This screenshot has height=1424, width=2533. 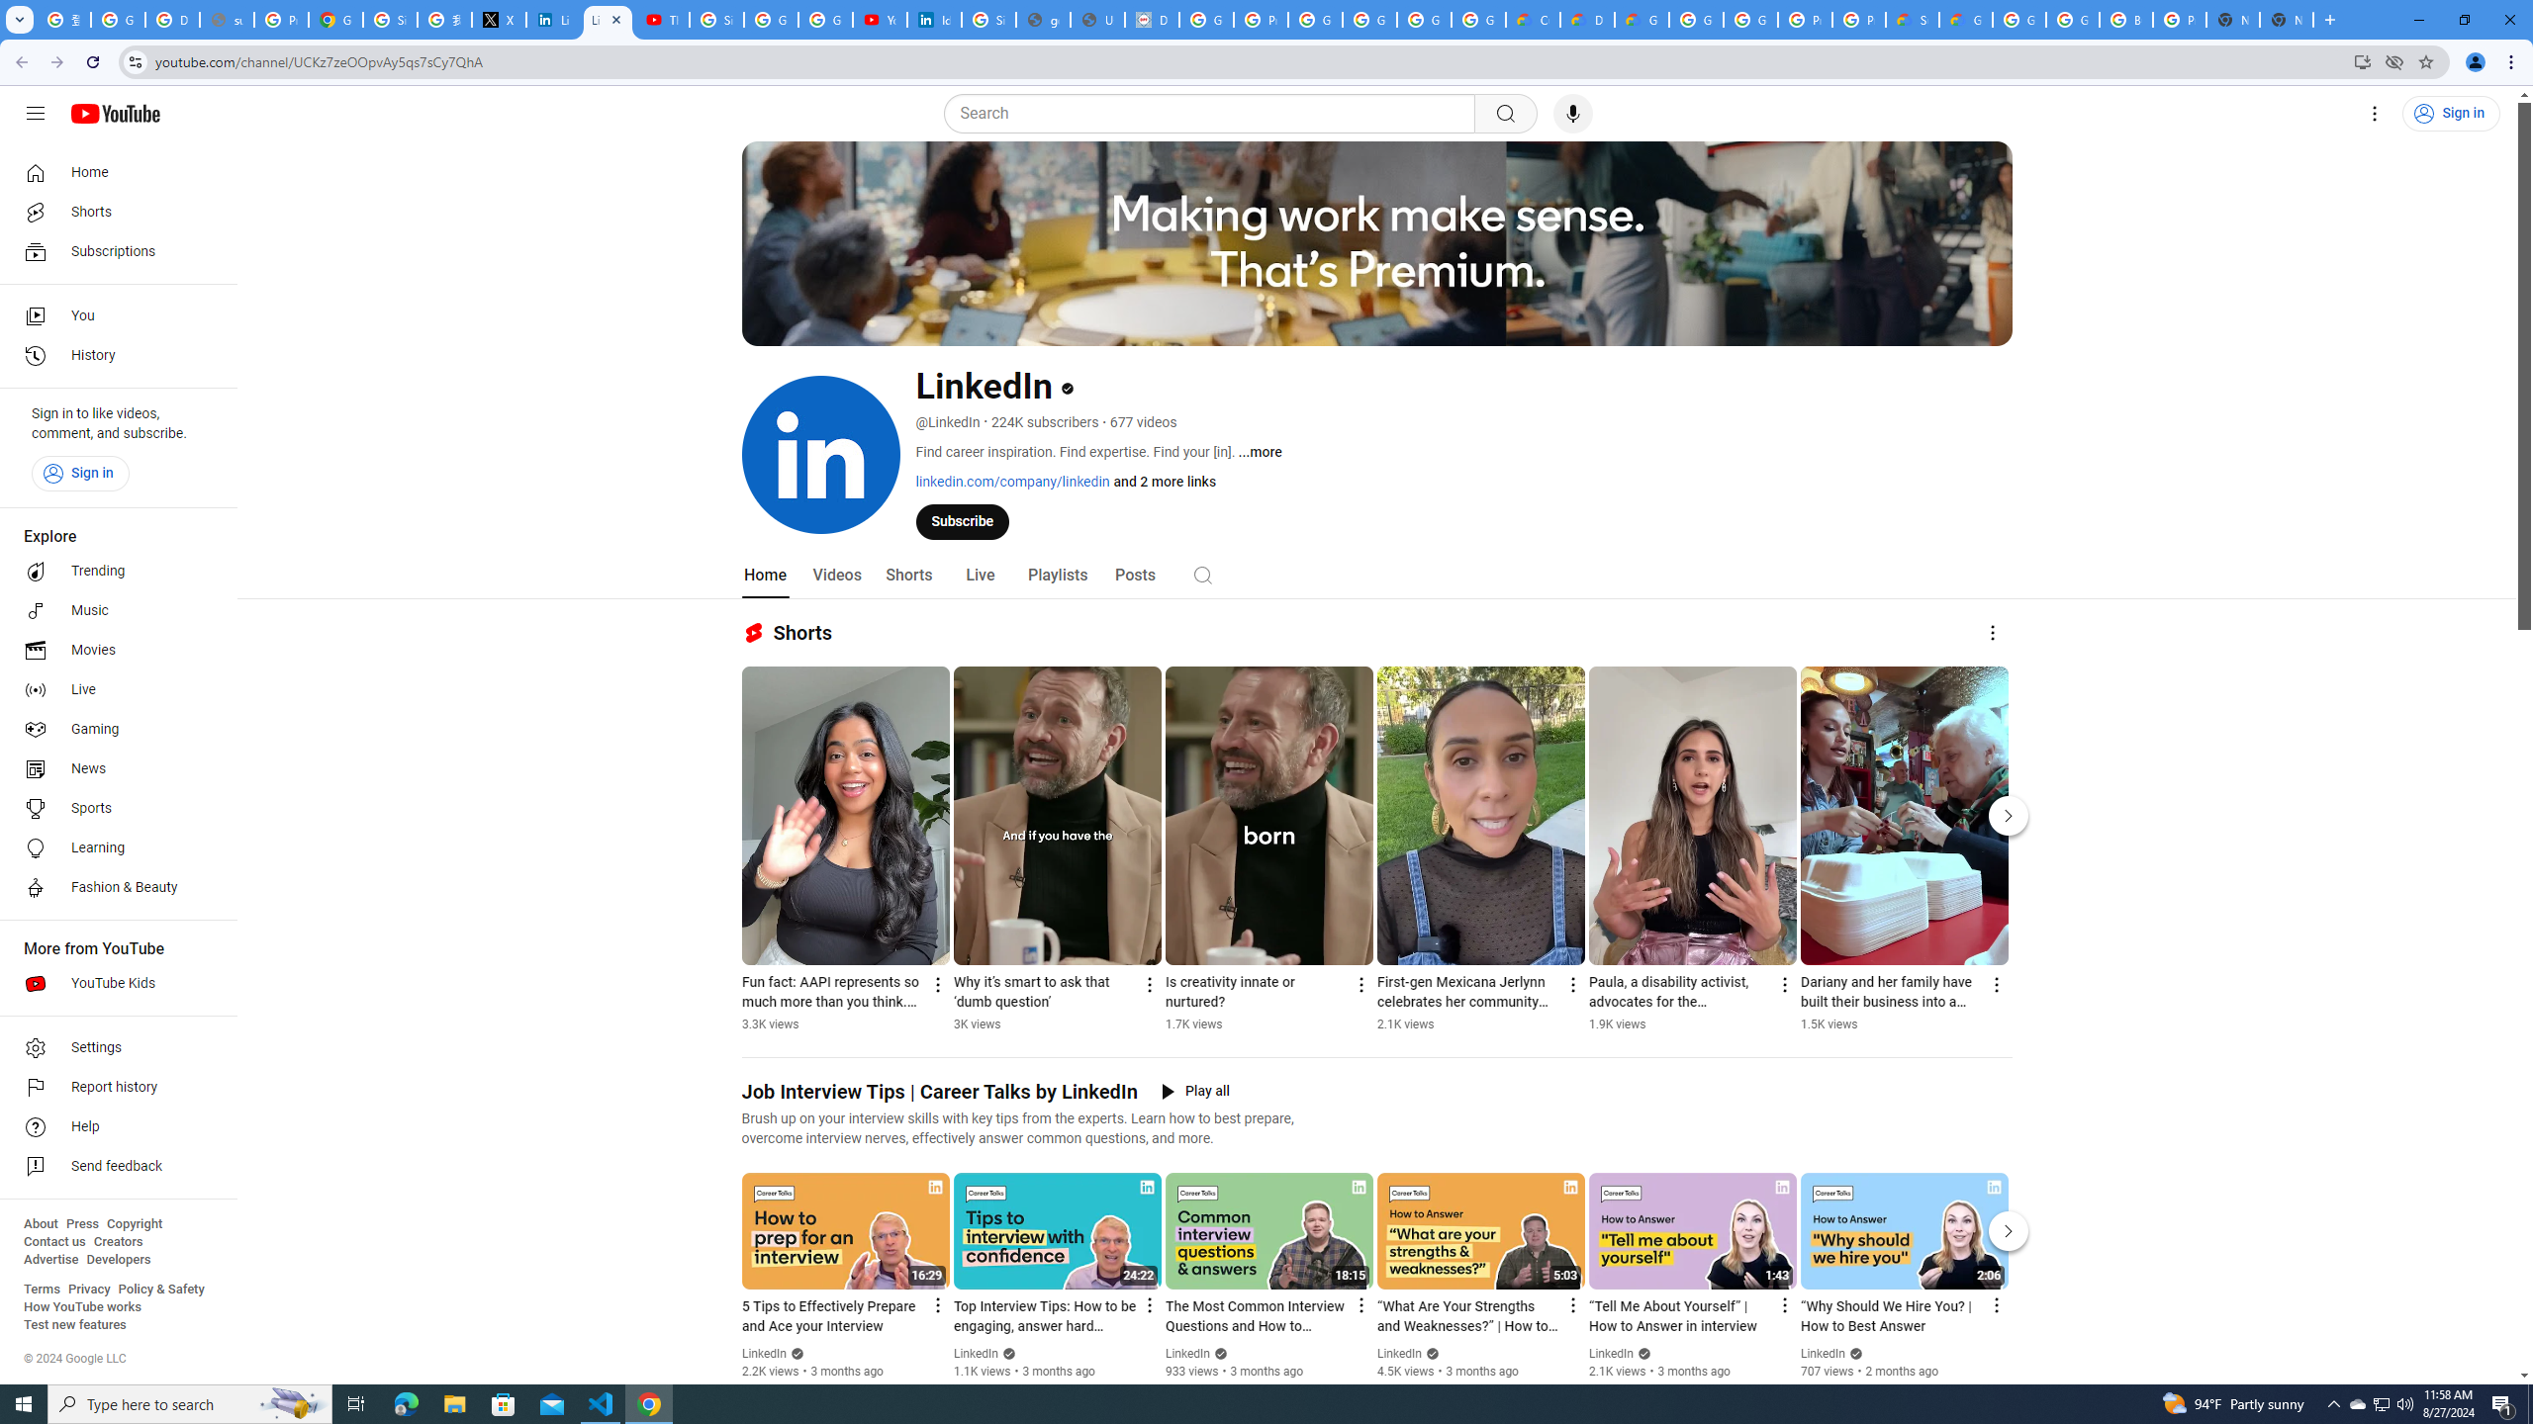 What do you see at coordinates (115, 113) in the screenshot?
I see `YouTube Home` at bounding box center [115, 113].